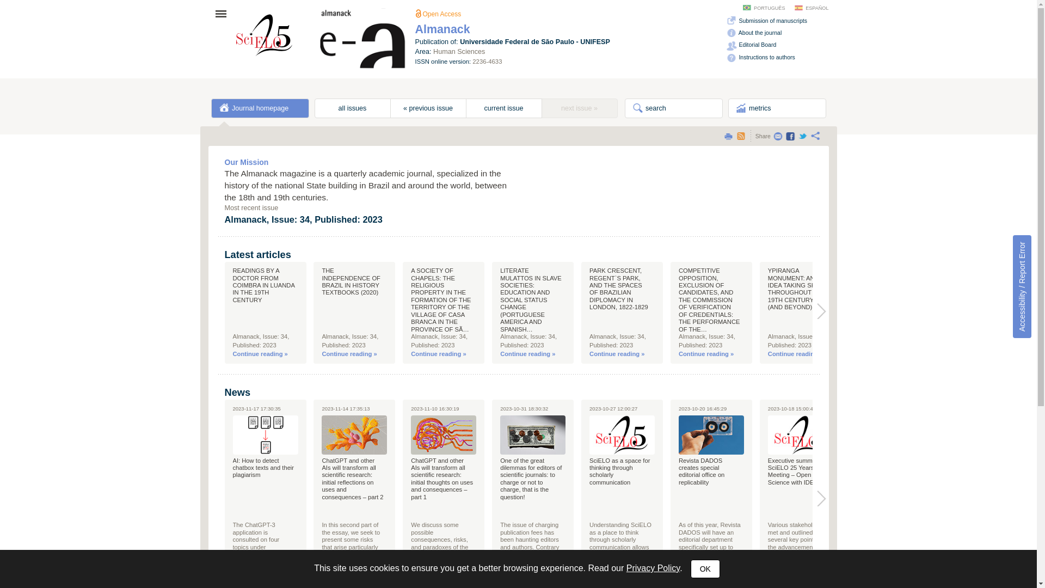  What do you see at coordinates (504, 108) in the screenshot?
I see `current issue` at bounding box center [504, 108].